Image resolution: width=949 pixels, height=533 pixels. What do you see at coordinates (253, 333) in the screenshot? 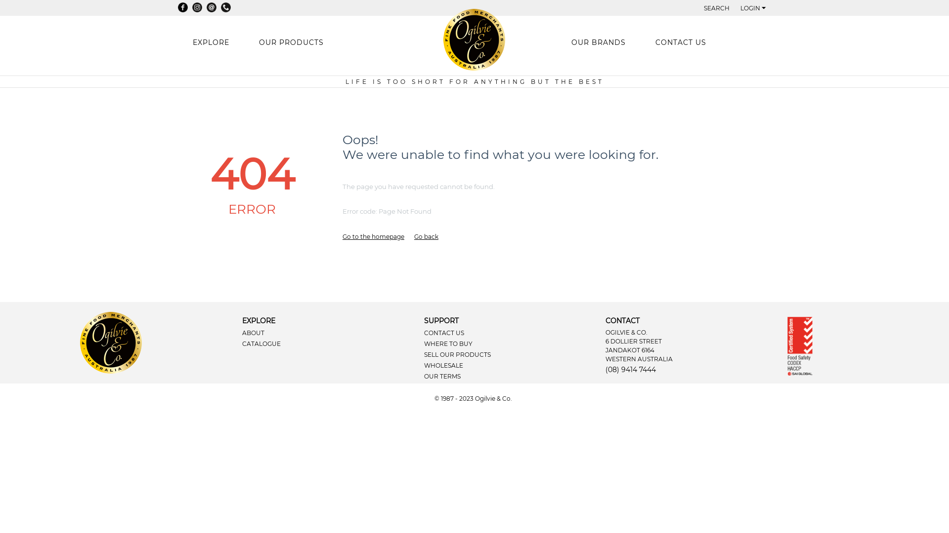
I see `ABOUT` at bounding box center [253, 333].